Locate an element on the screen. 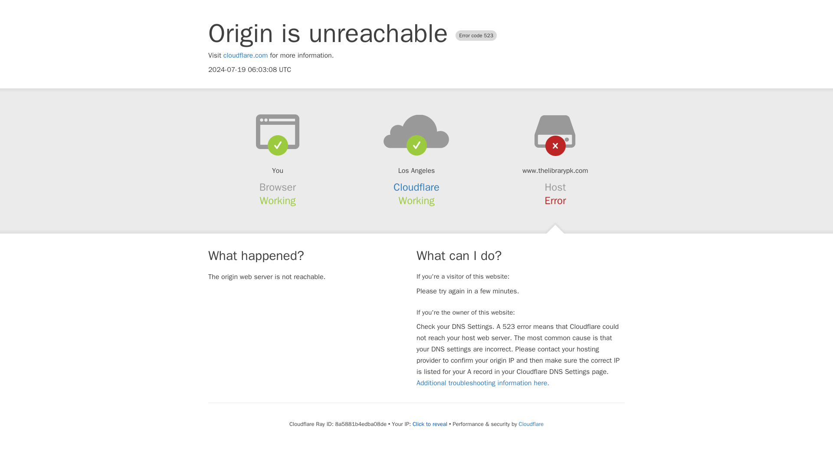 The image size is (833, 468). Click to reveal is located at coordinates (430, 424).